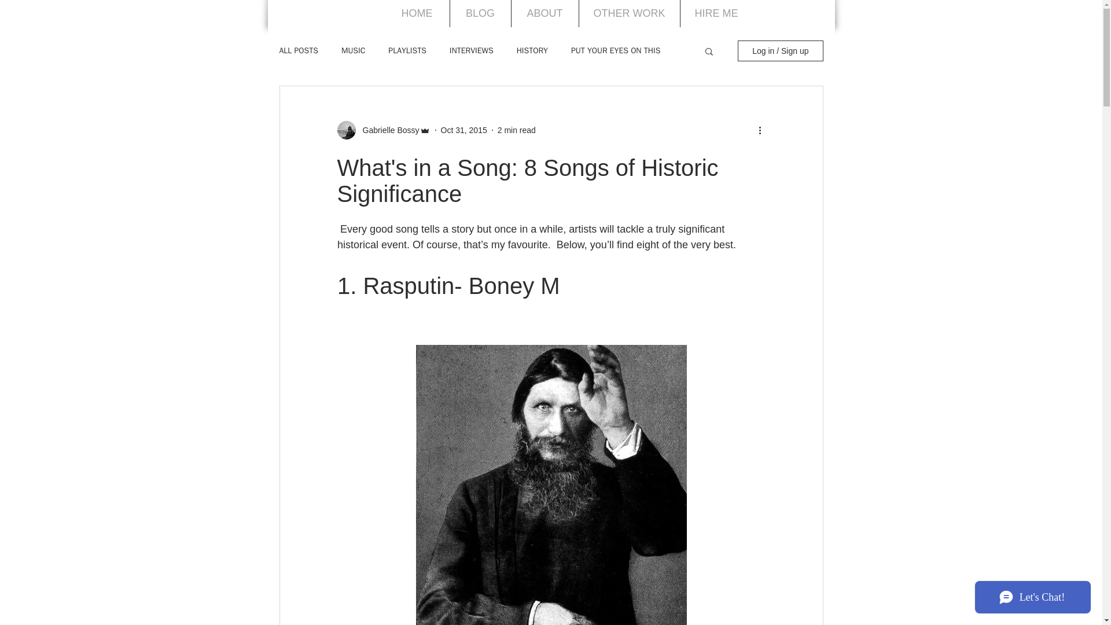 This screenshot has width=1111, height=625. What do you see at coordinates (353, 51) in the screenshot?
I see `MUSIC` at bounding box center [353, 51].